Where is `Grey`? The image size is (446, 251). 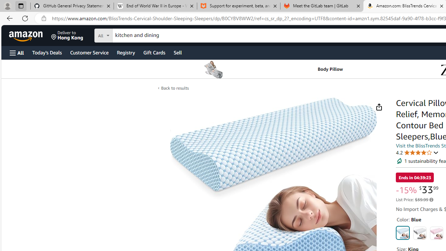
Grey is located at coordinates (420, 233).